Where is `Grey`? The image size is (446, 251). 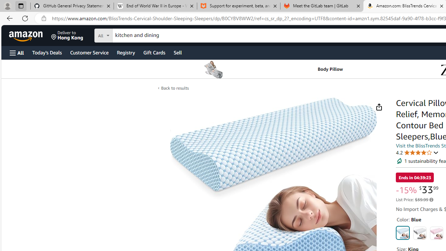
Grey is located at coordinates (420, 233).